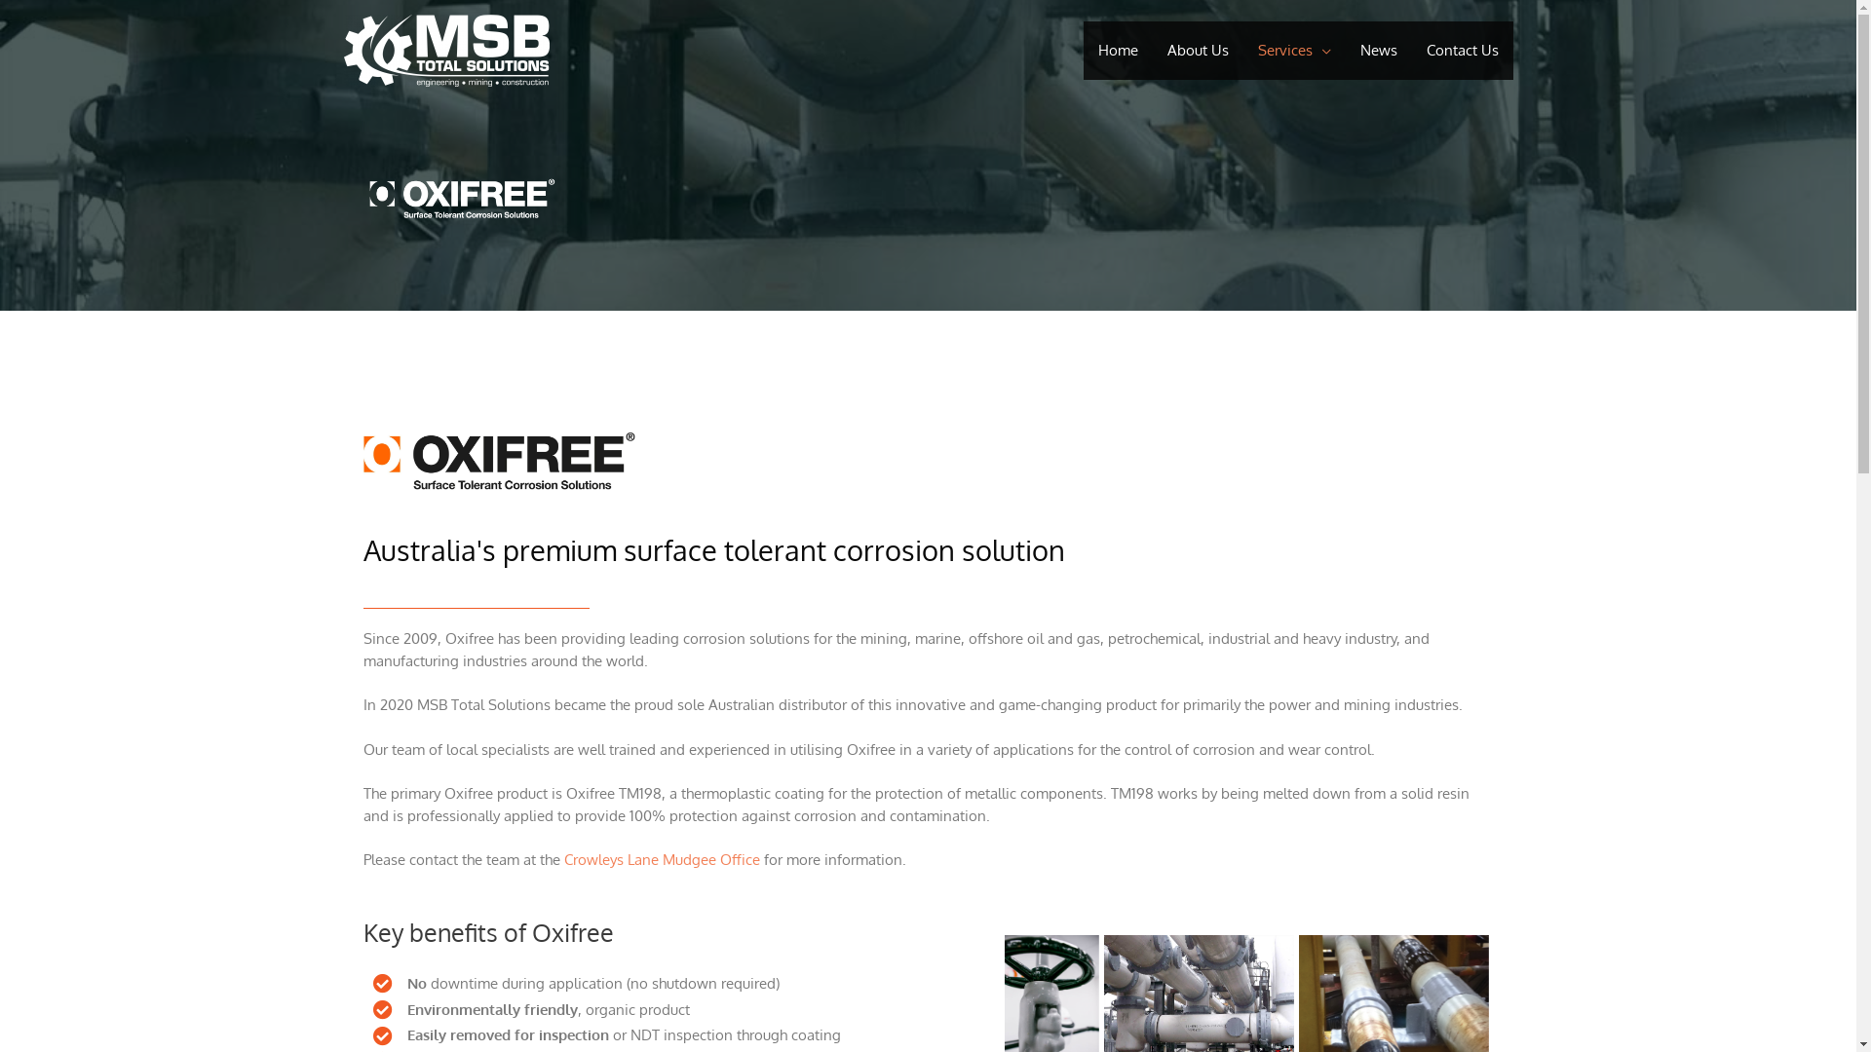 The height and width of the screenshot is (1052, 1871). I want to click on About Us, so click(1197, 51).